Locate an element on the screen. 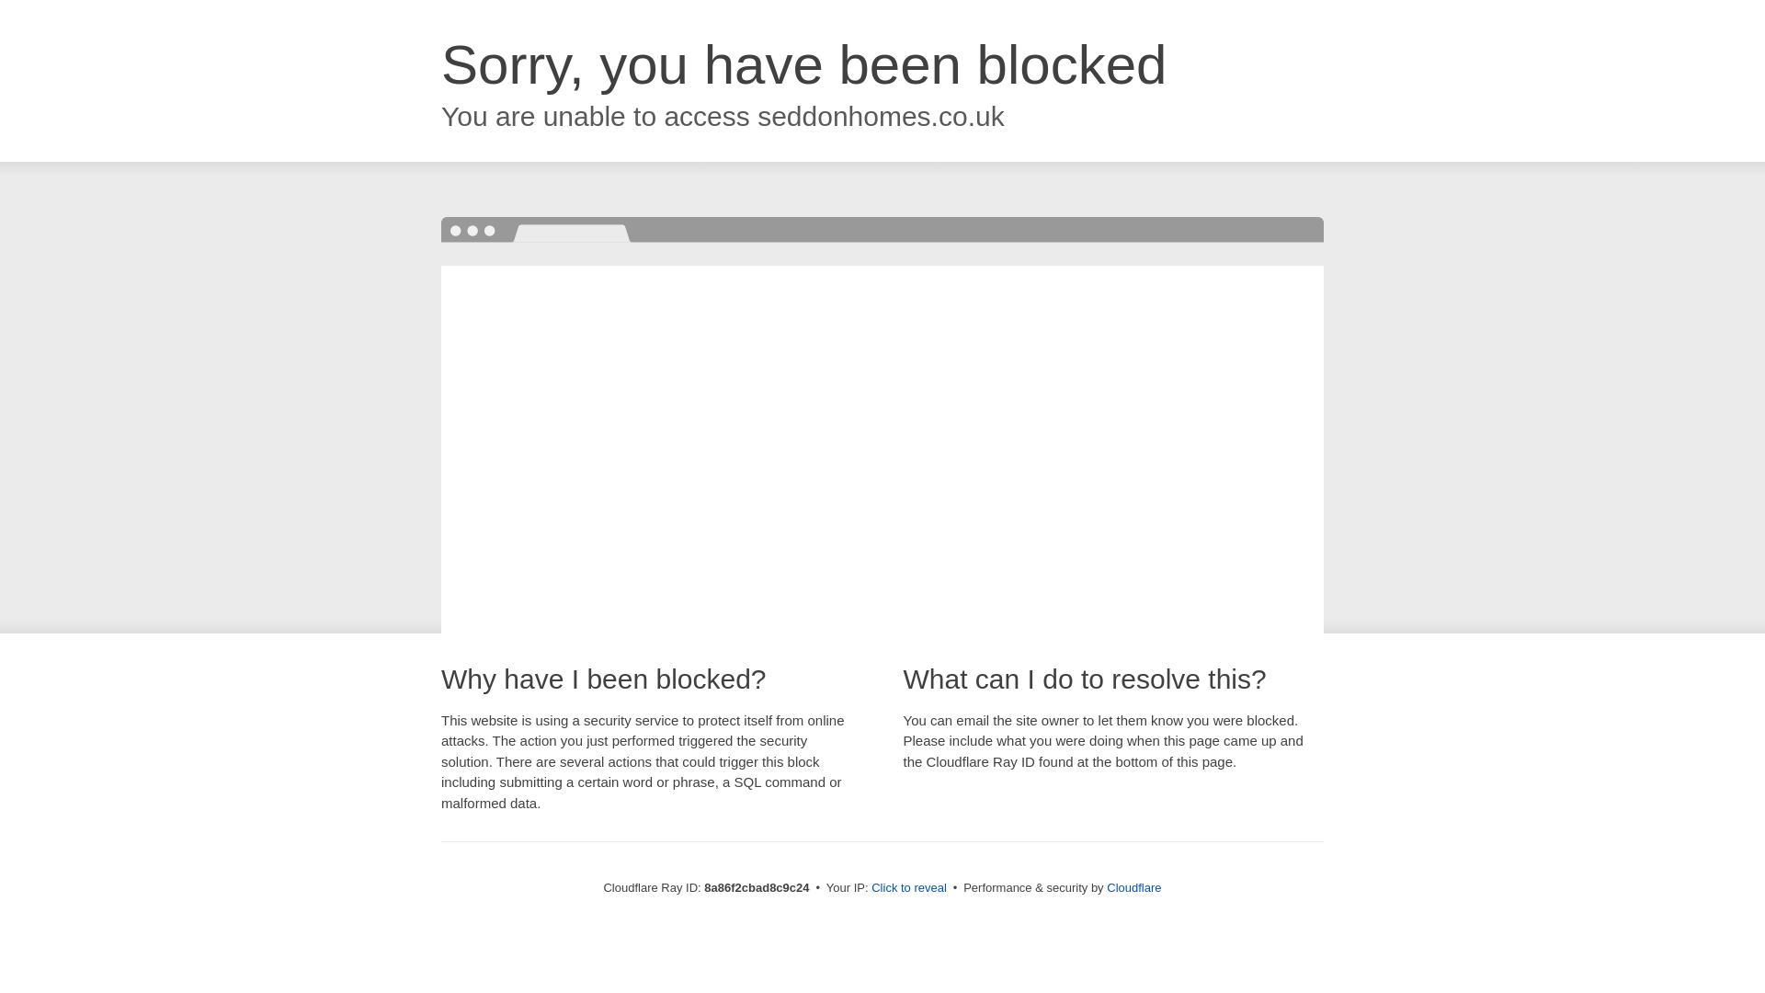  Click to reveal is located at coordinates (908, 888).